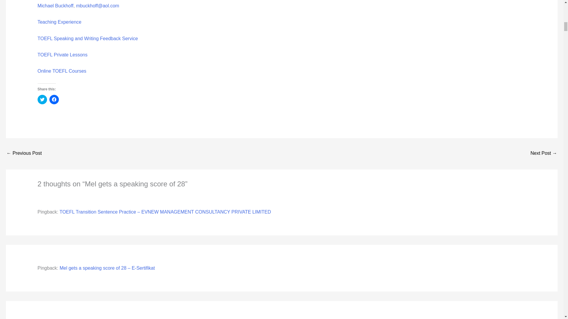 The height and width of the screenshot is (319, 568). I want to click on TOEFL Private Lessons, so click(62, 55).